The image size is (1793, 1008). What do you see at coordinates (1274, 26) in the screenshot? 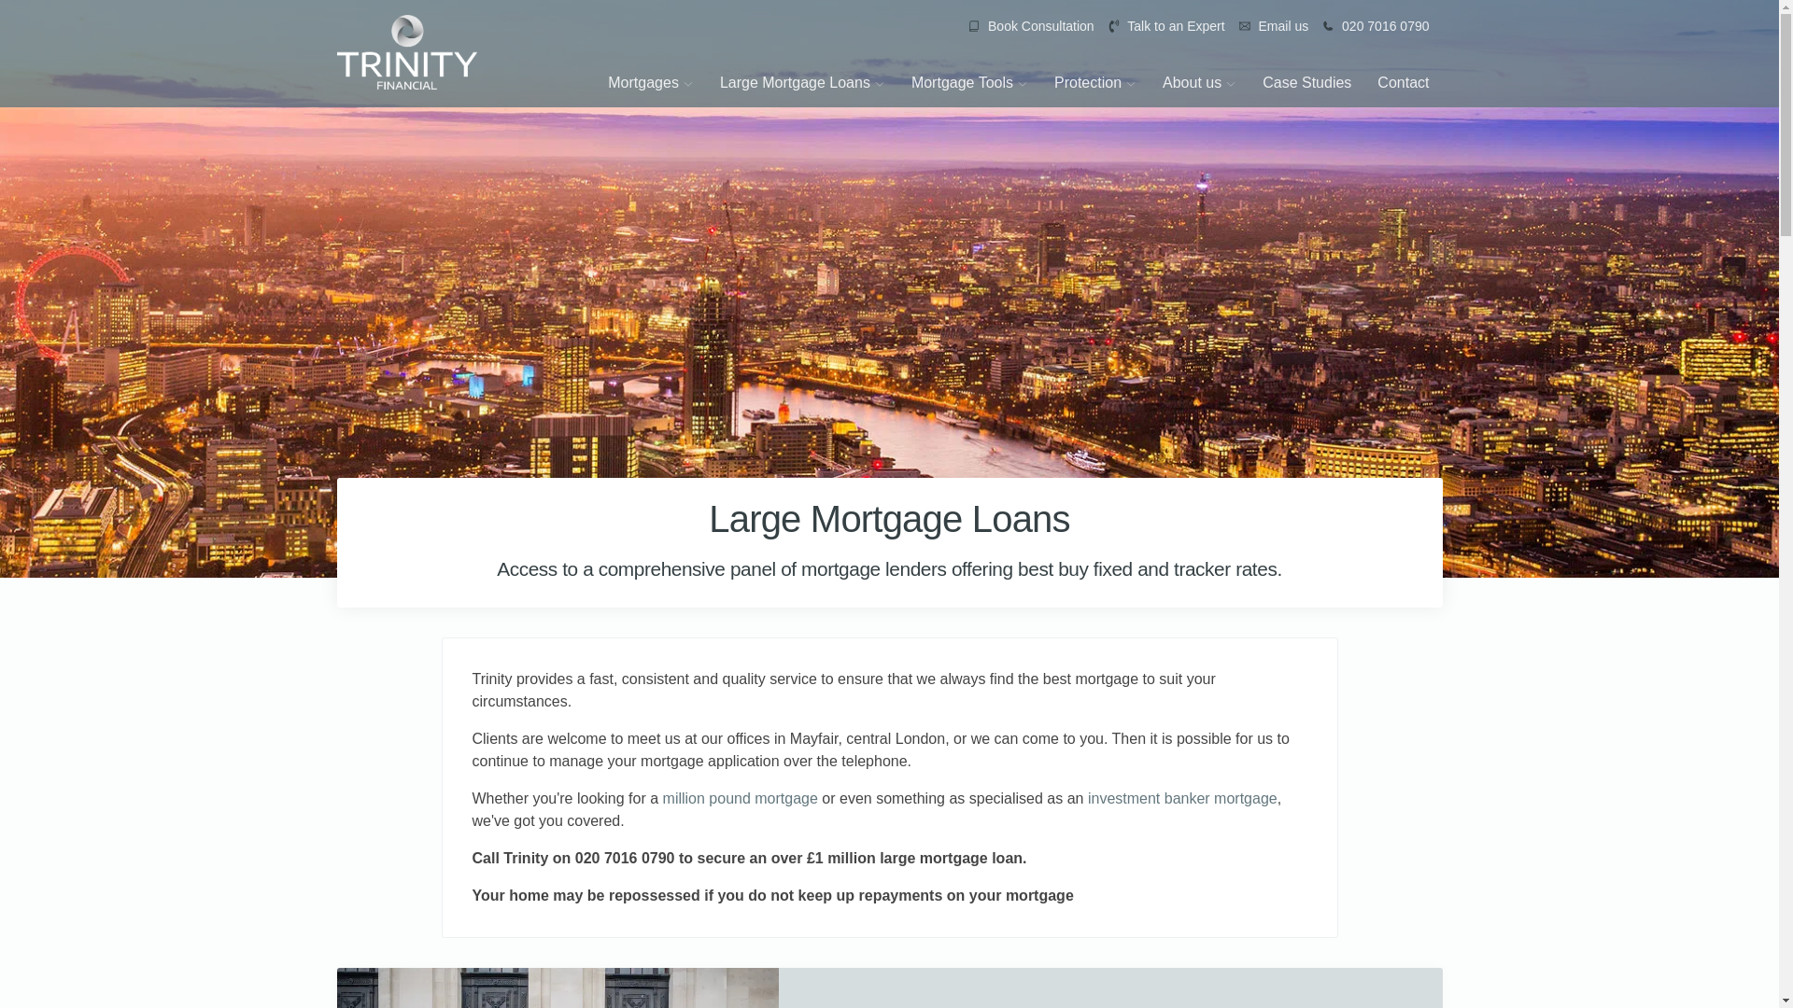
I see `Email us` at bounding box center [1274, 26].